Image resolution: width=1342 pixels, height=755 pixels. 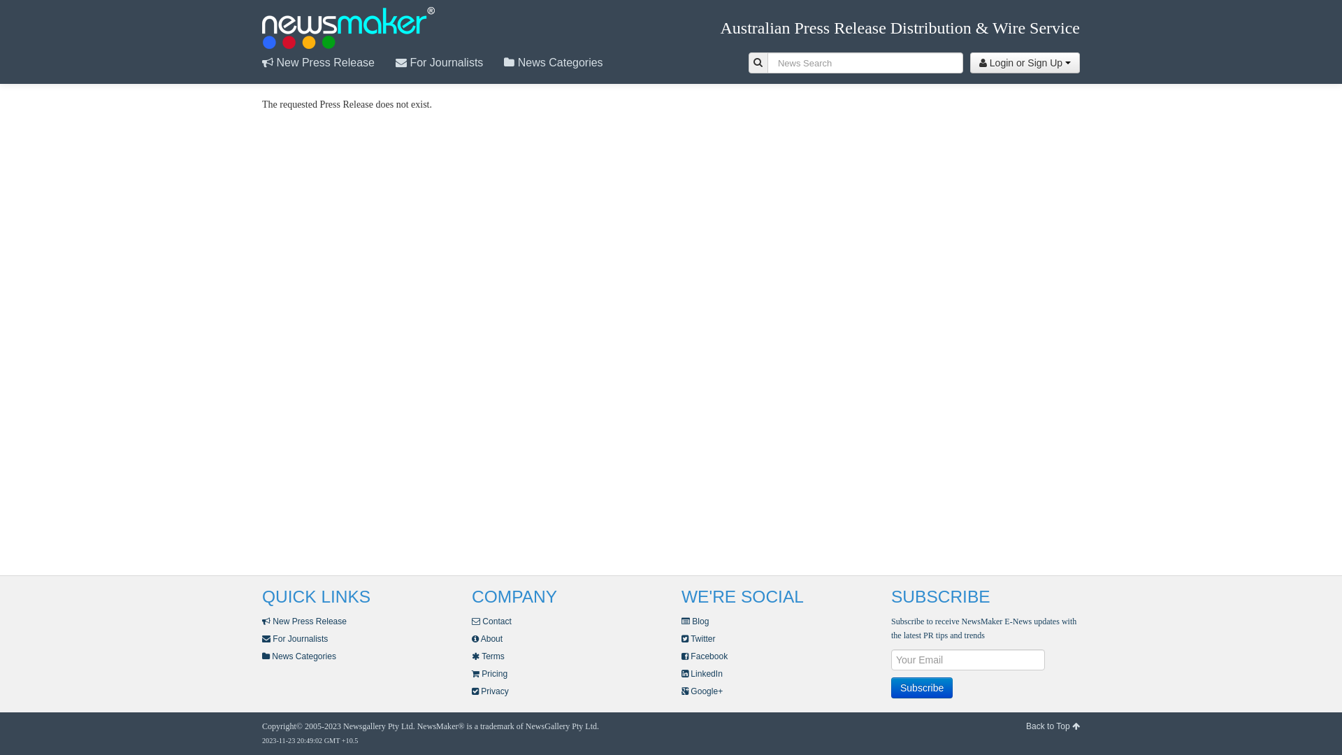 What do you see at coordinates (450, 63) in the screenshot?
I see `For Journalists` at bounding box center [450, 63].